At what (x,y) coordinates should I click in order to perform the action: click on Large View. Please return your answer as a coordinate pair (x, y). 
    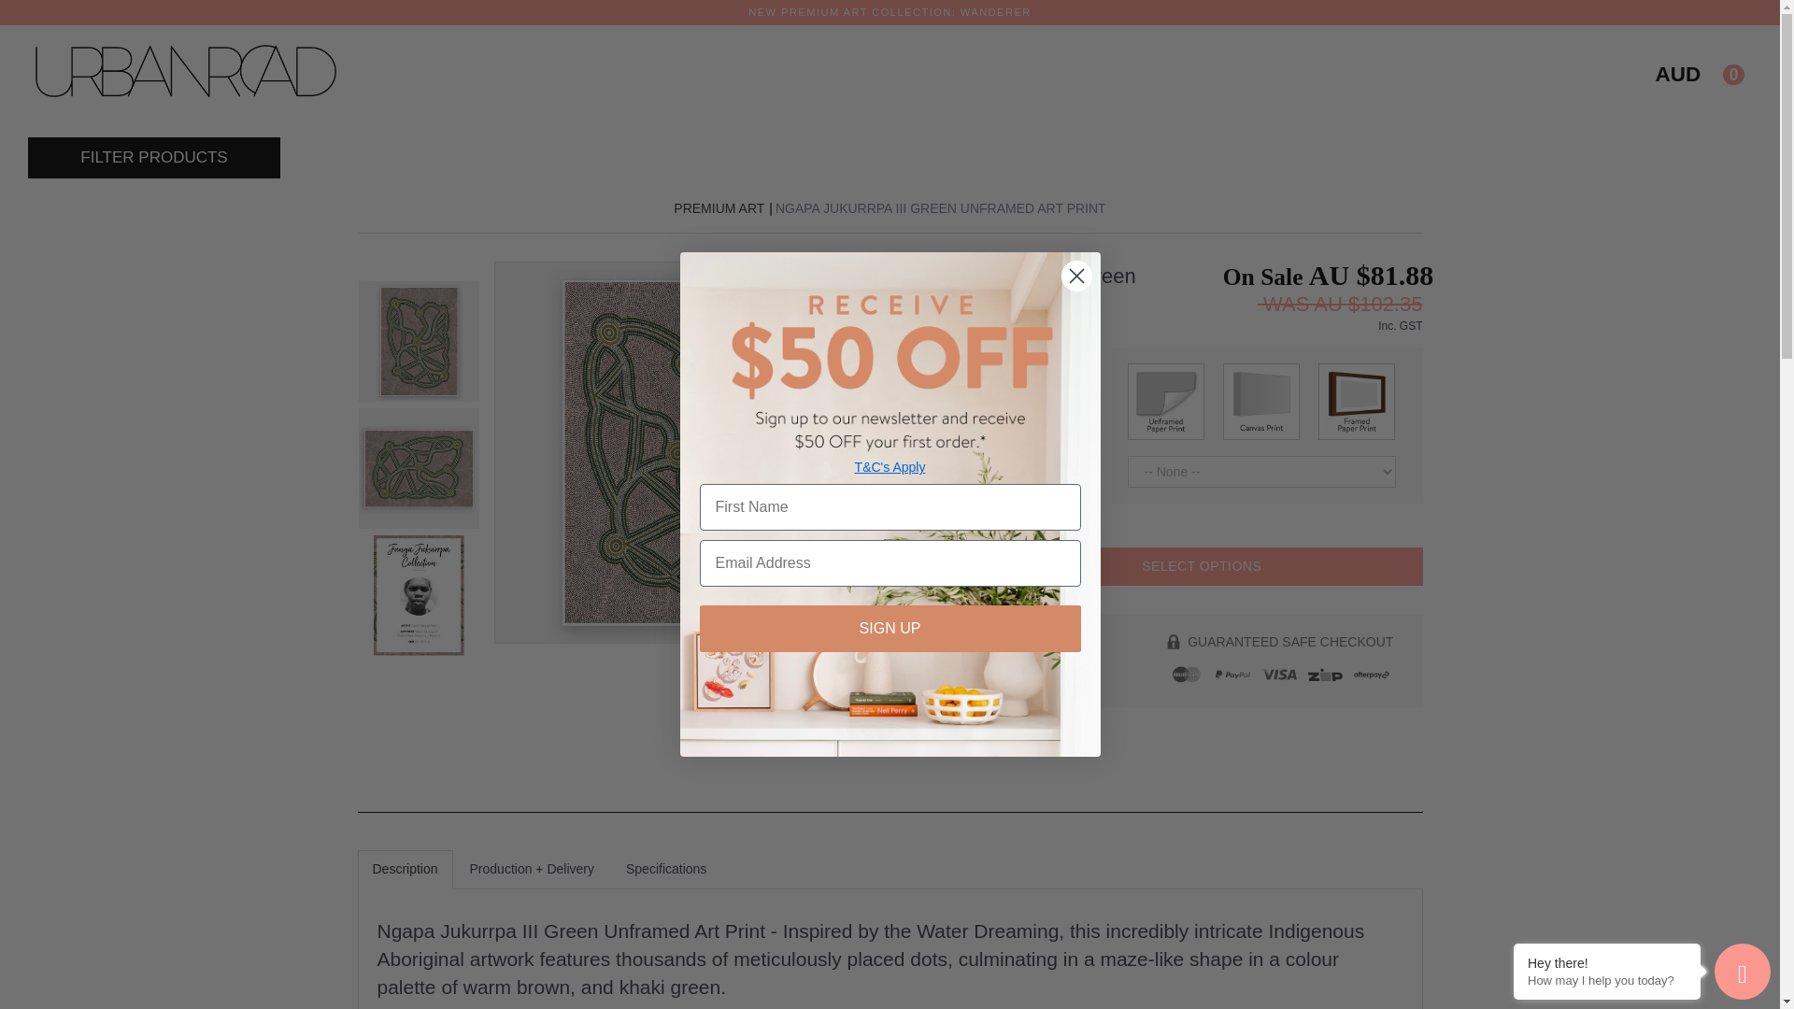
    Looking at the image, I should click on (686, 452).